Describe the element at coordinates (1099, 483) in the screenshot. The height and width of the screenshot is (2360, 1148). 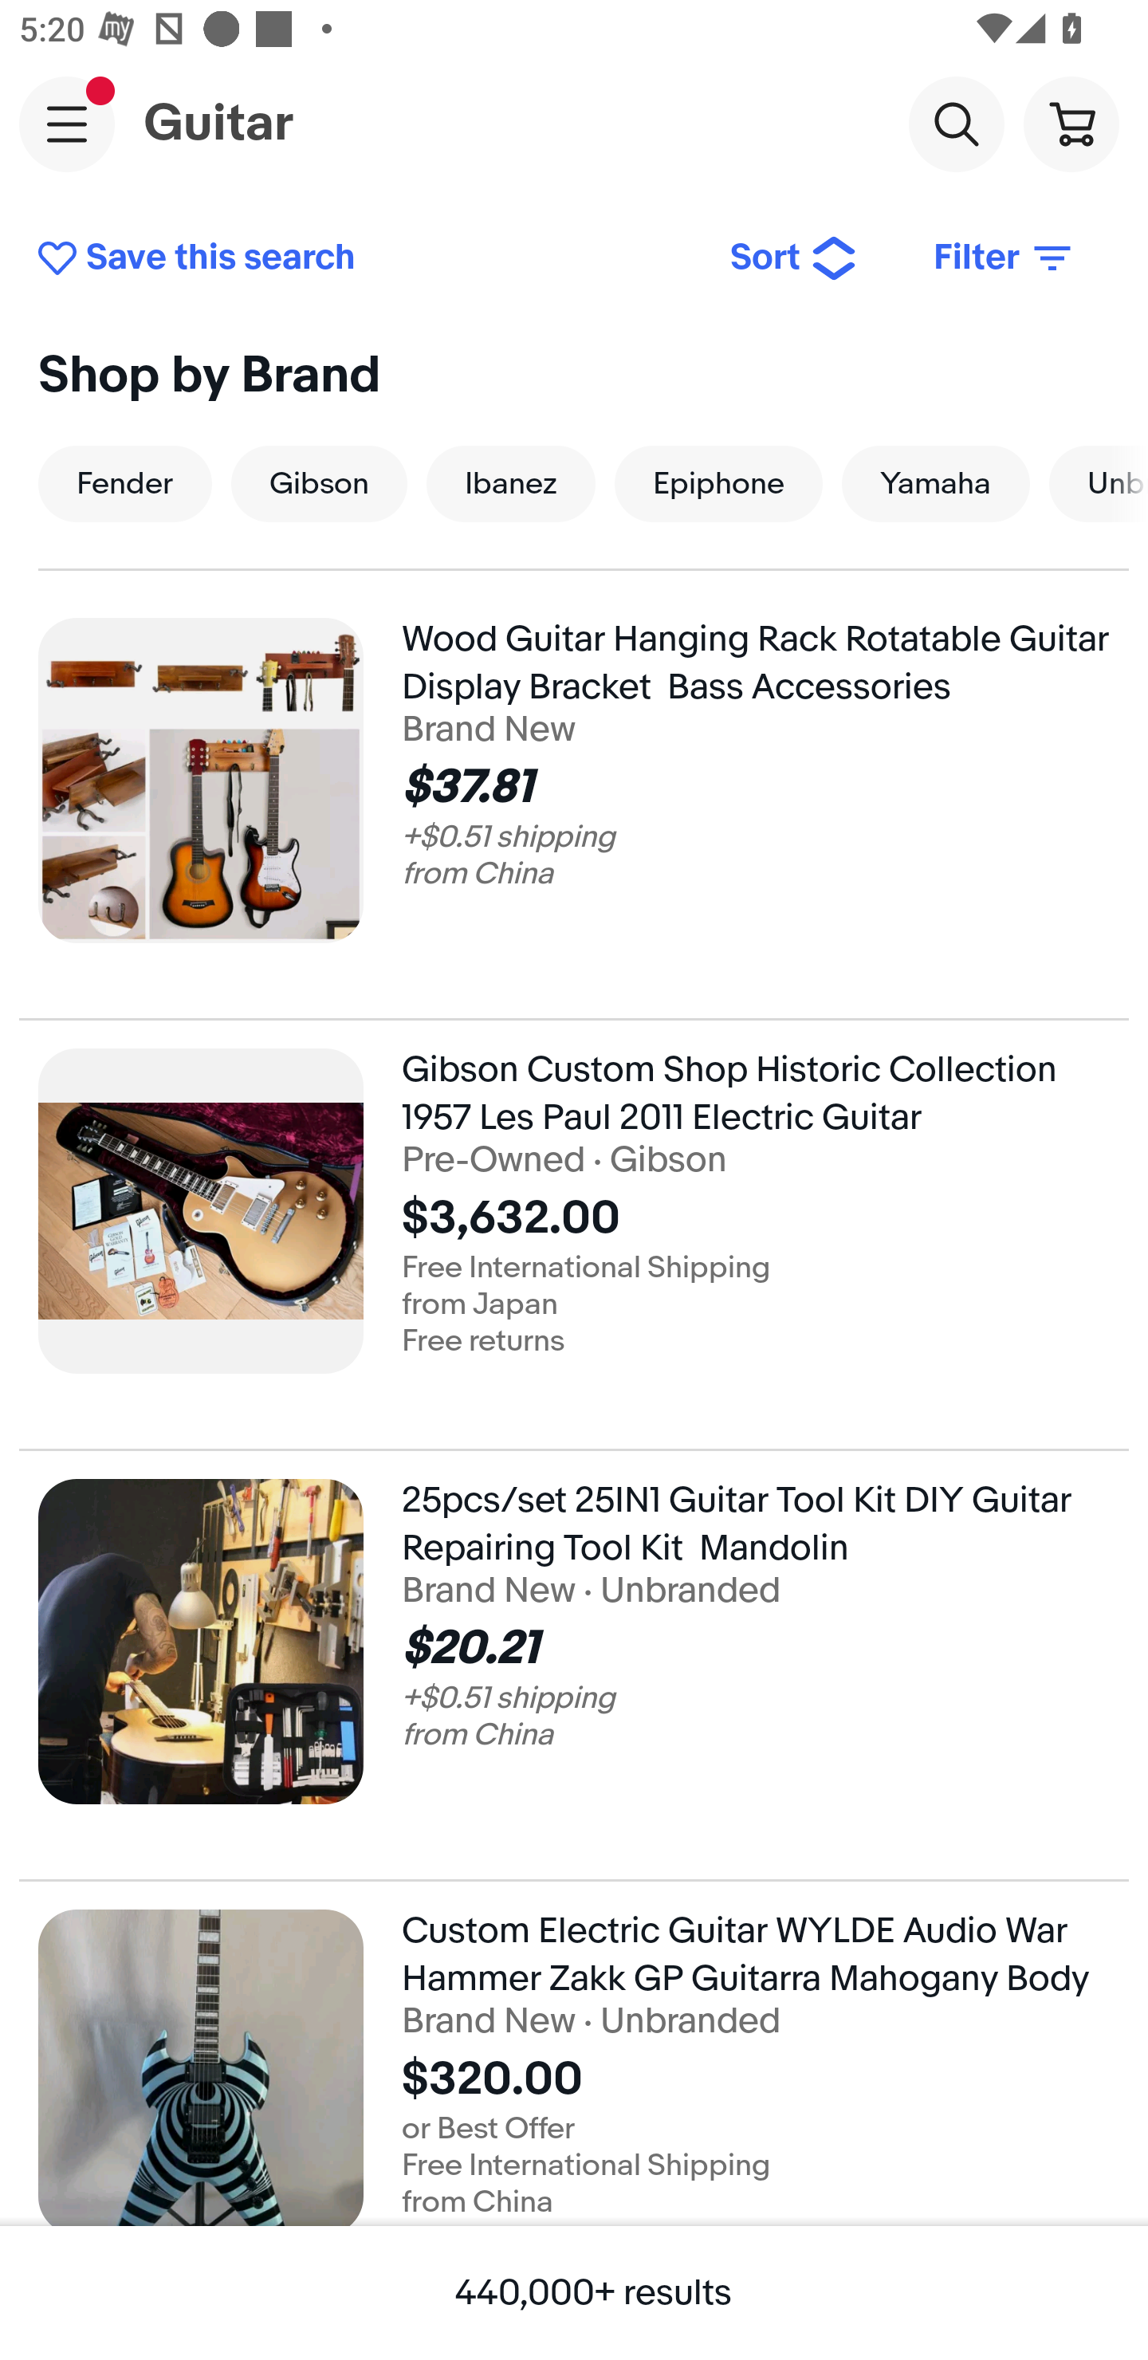
I see `Unbranded Unbranded, Brand` at that location.